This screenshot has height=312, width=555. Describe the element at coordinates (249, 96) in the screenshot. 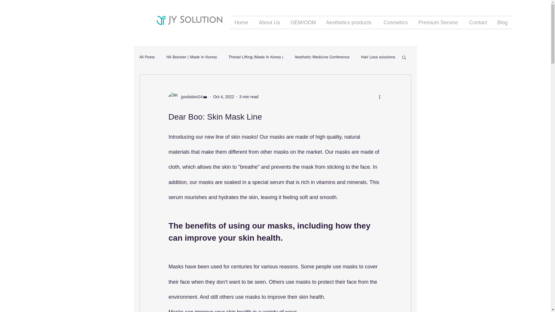

I see `3 min read` at that location.